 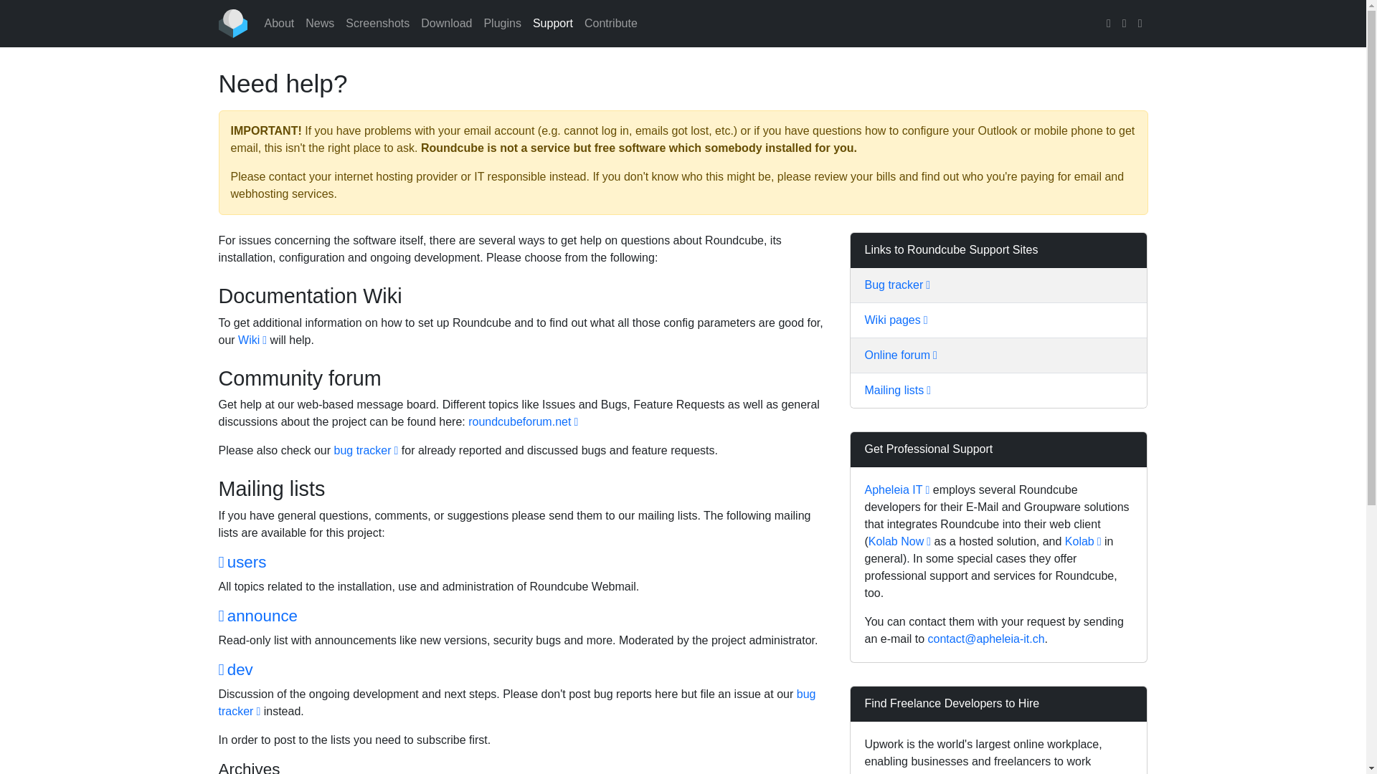 I want to click on Apheleia IT, so click(x=897, y=490).